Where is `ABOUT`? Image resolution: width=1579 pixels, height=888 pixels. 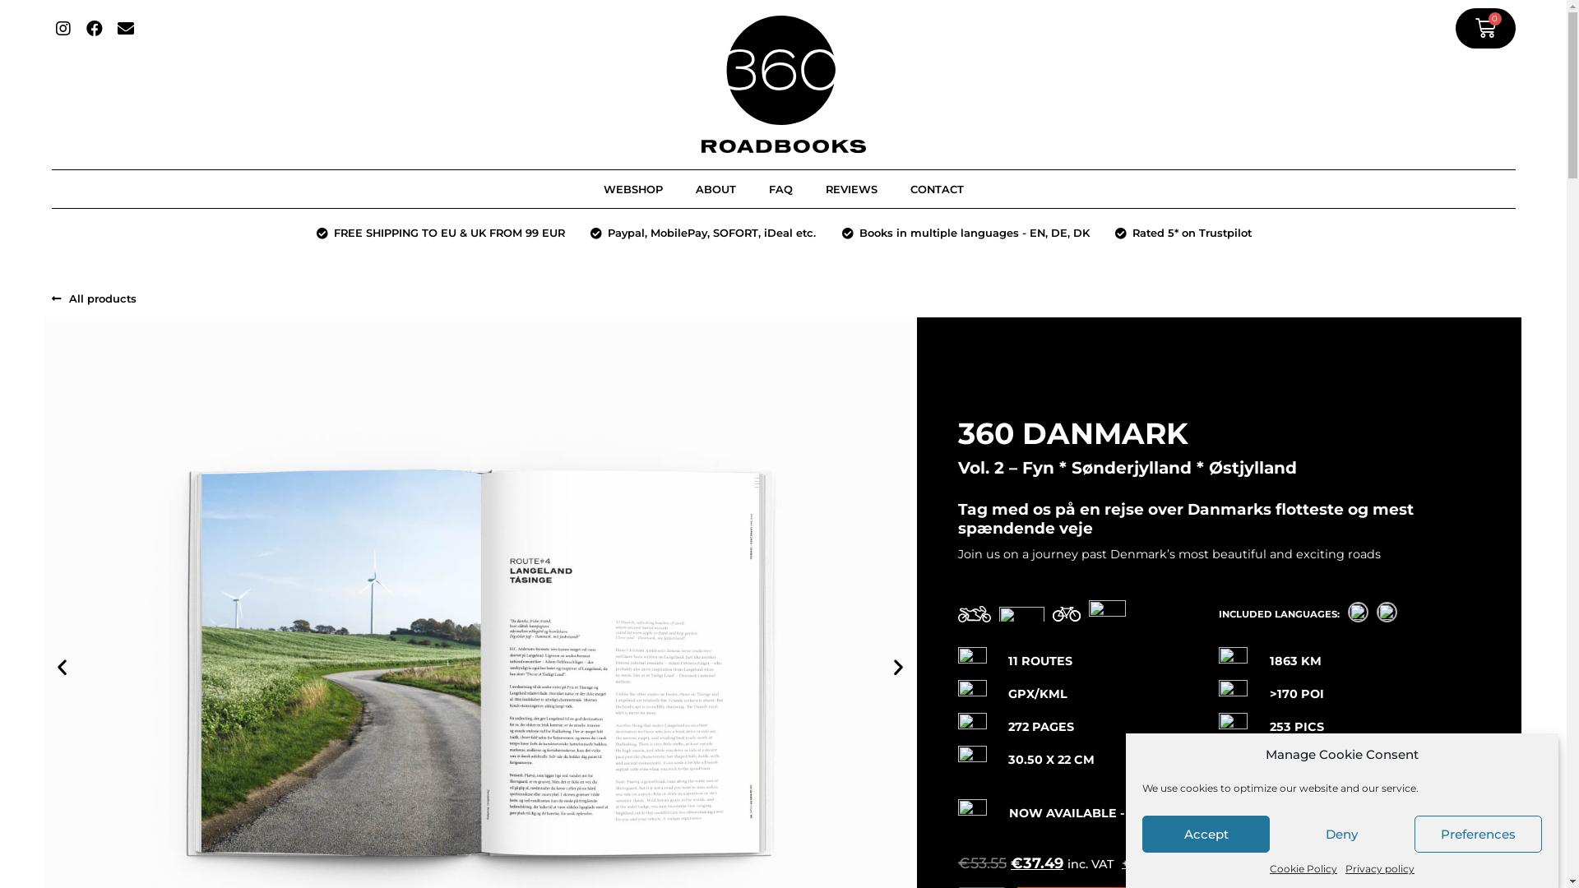 ABOUT is located at coordinates (715, 189).